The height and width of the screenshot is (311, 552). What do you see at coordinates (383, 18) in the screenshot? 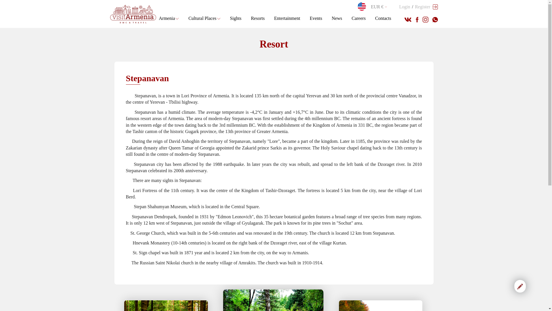
I see `Contacts` at bounding box center [383, 18].